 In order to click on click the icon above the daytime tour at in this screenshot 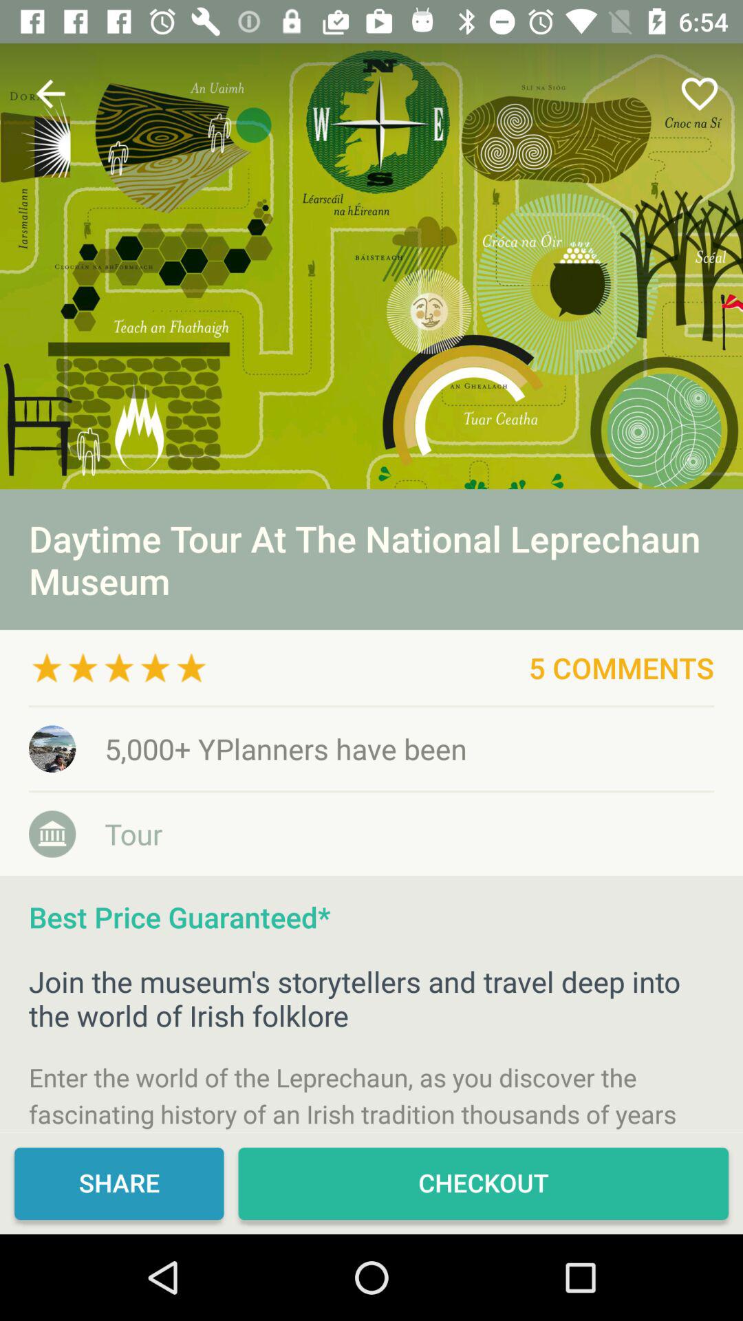, I will do `click(699, 94)`.